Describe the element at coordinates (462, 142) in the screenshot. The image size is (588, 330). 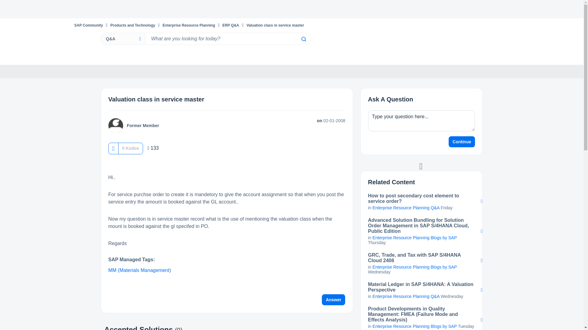
I see `Continue` at that location.